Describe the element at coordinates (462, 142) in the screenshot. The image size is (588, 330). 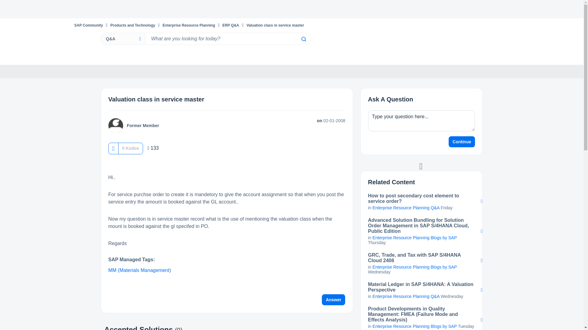
I see `Continue` at that location.